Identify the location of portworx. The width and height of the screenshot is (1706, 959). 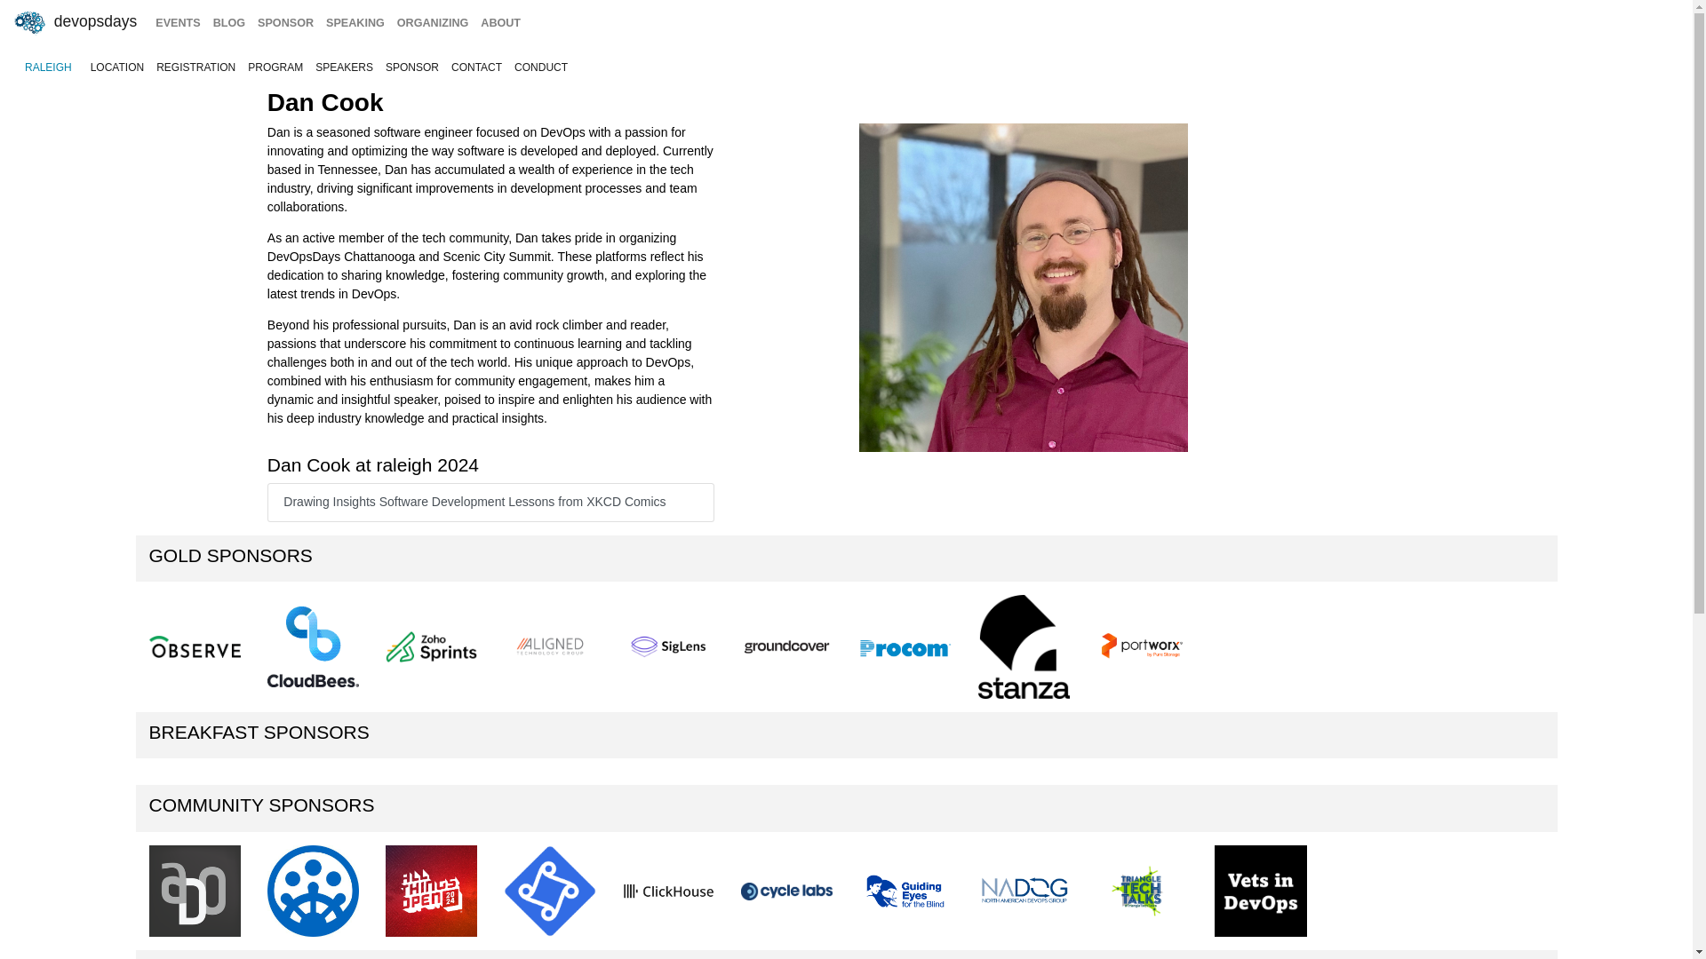
(1142, 646).